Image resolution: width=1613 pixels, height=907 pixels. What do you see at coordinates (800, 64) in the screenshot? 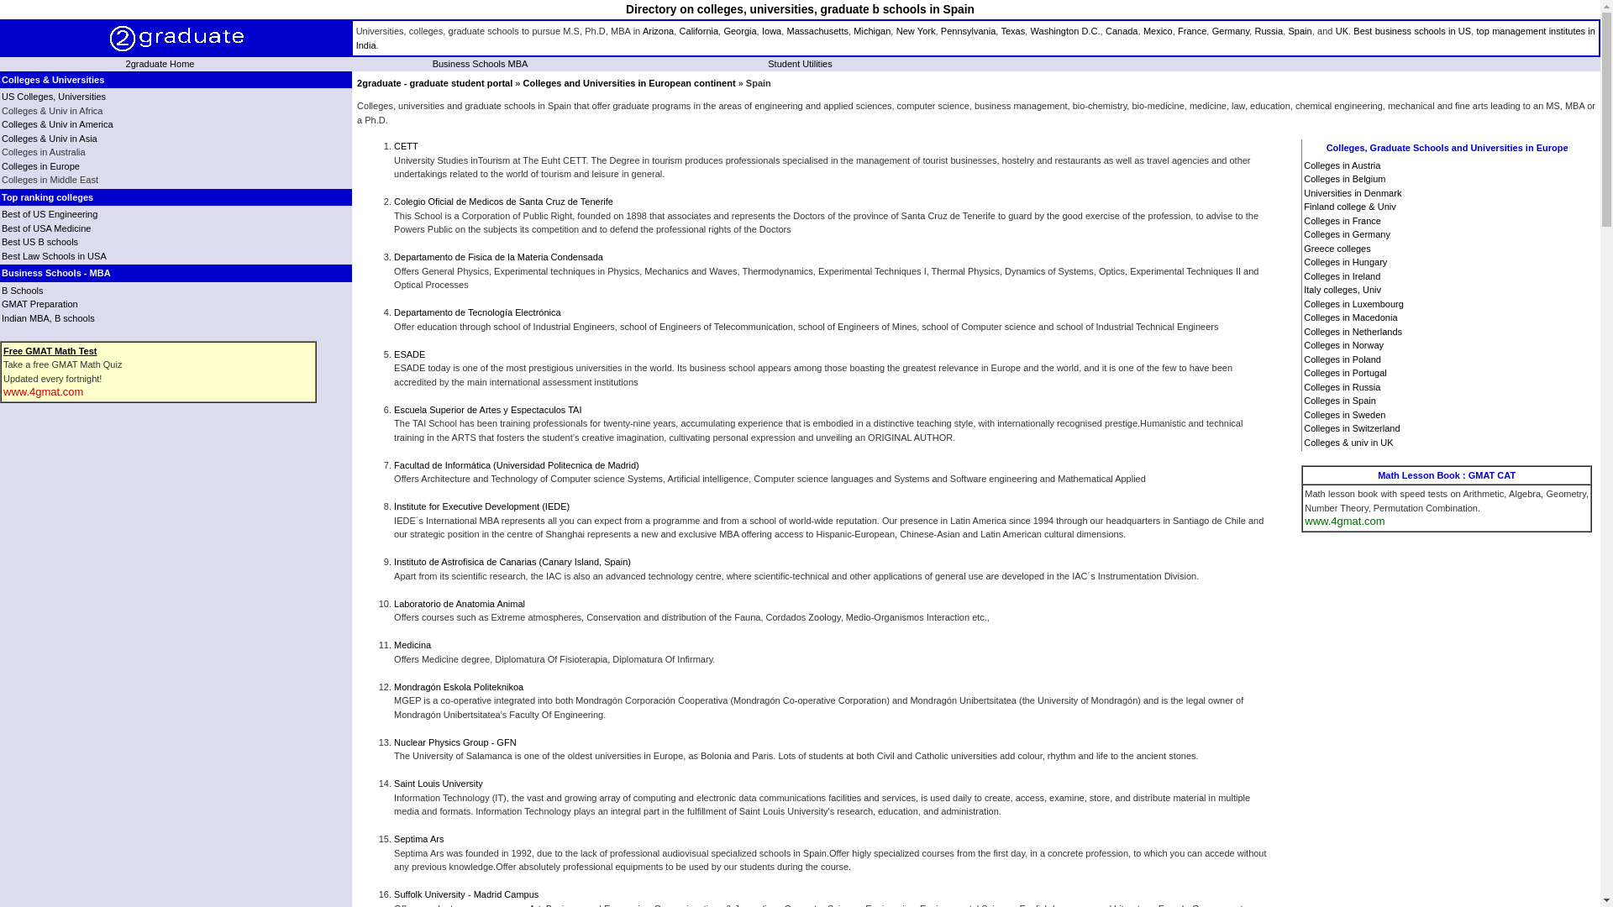
I see `Student Utilities` at bounding box center [800, 64].